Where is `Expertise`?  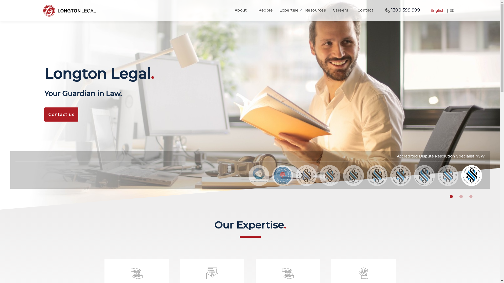 Expertise is located at coordinates (290, 10).